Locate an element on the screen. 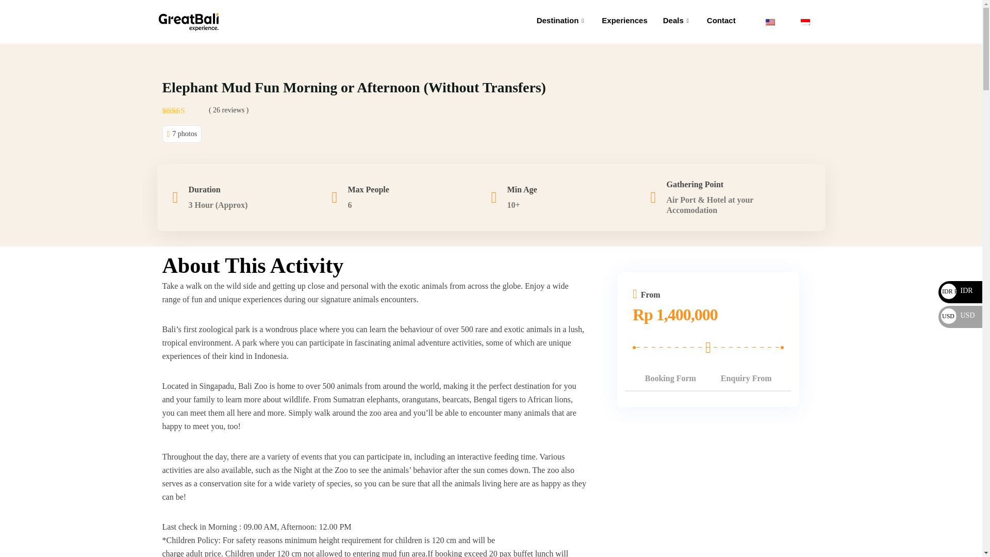 Image resolution: width=990 pixels, height=557 pixels. English is located at coordinates (770, 21).